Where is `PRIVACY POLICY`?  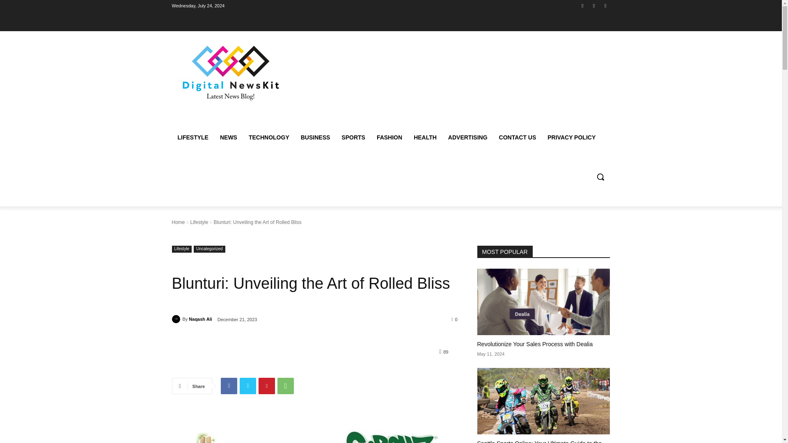
PRIVACY POLICY is located at coordinates (571, 137).